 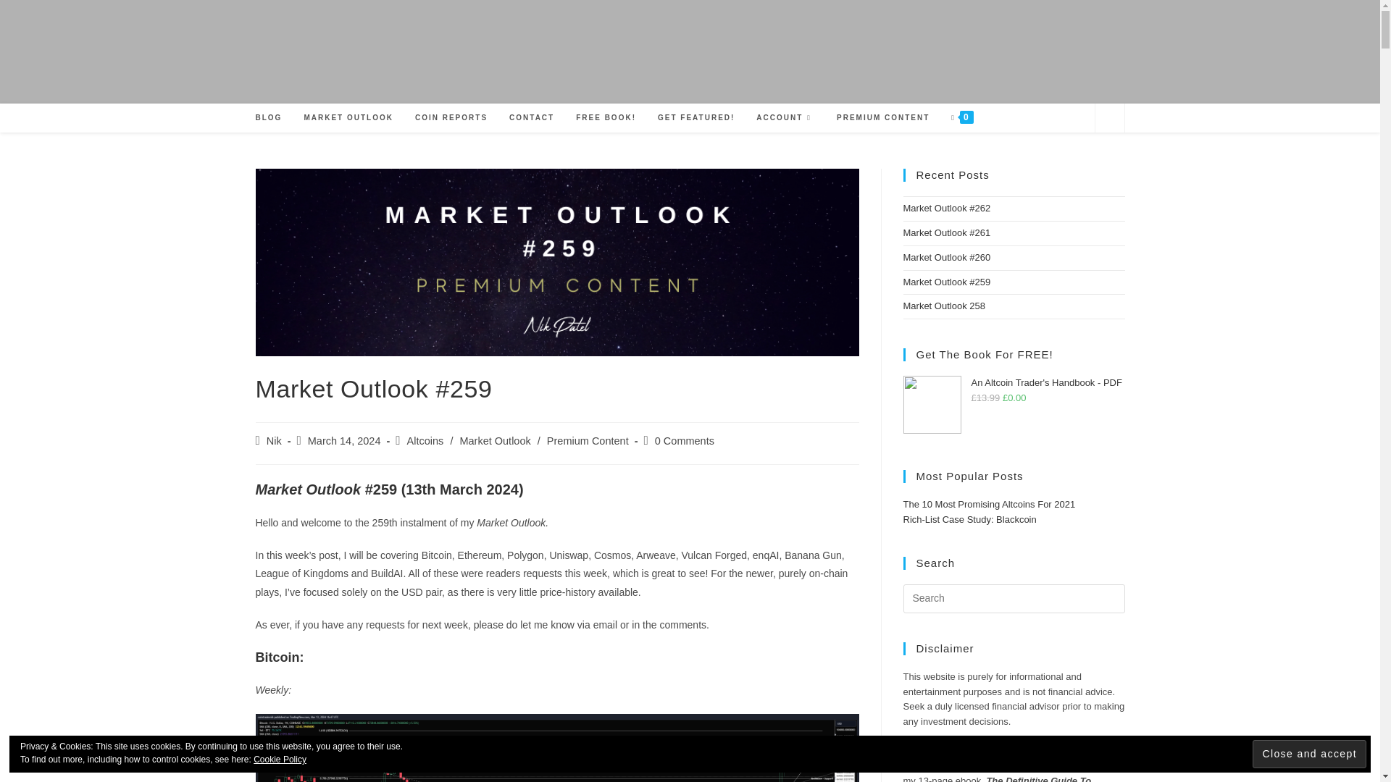 I want to click on BLOG, so click(x=269, y=117).